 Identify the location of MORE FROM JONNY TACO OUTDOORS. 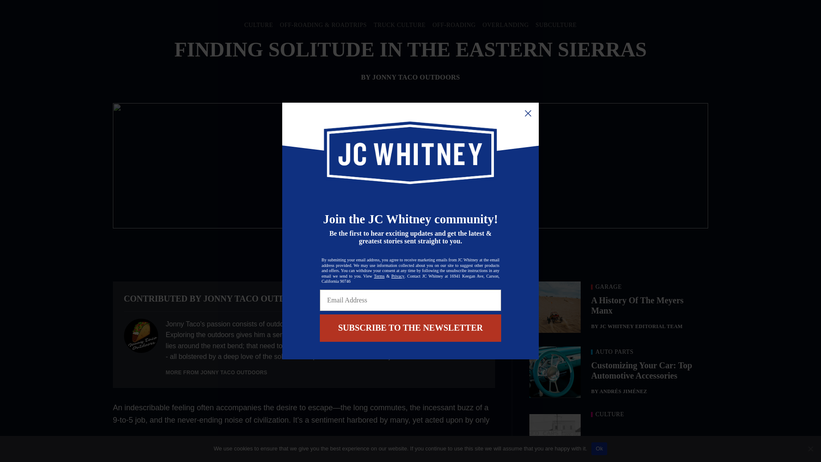
(216, 373).